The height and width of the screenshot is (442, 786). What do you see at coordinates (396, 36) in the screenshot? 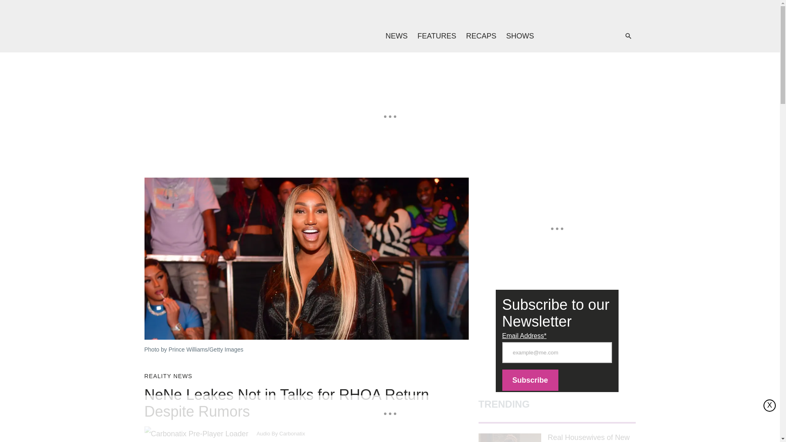
I see `NEWS` at bounding box center [396, 36].